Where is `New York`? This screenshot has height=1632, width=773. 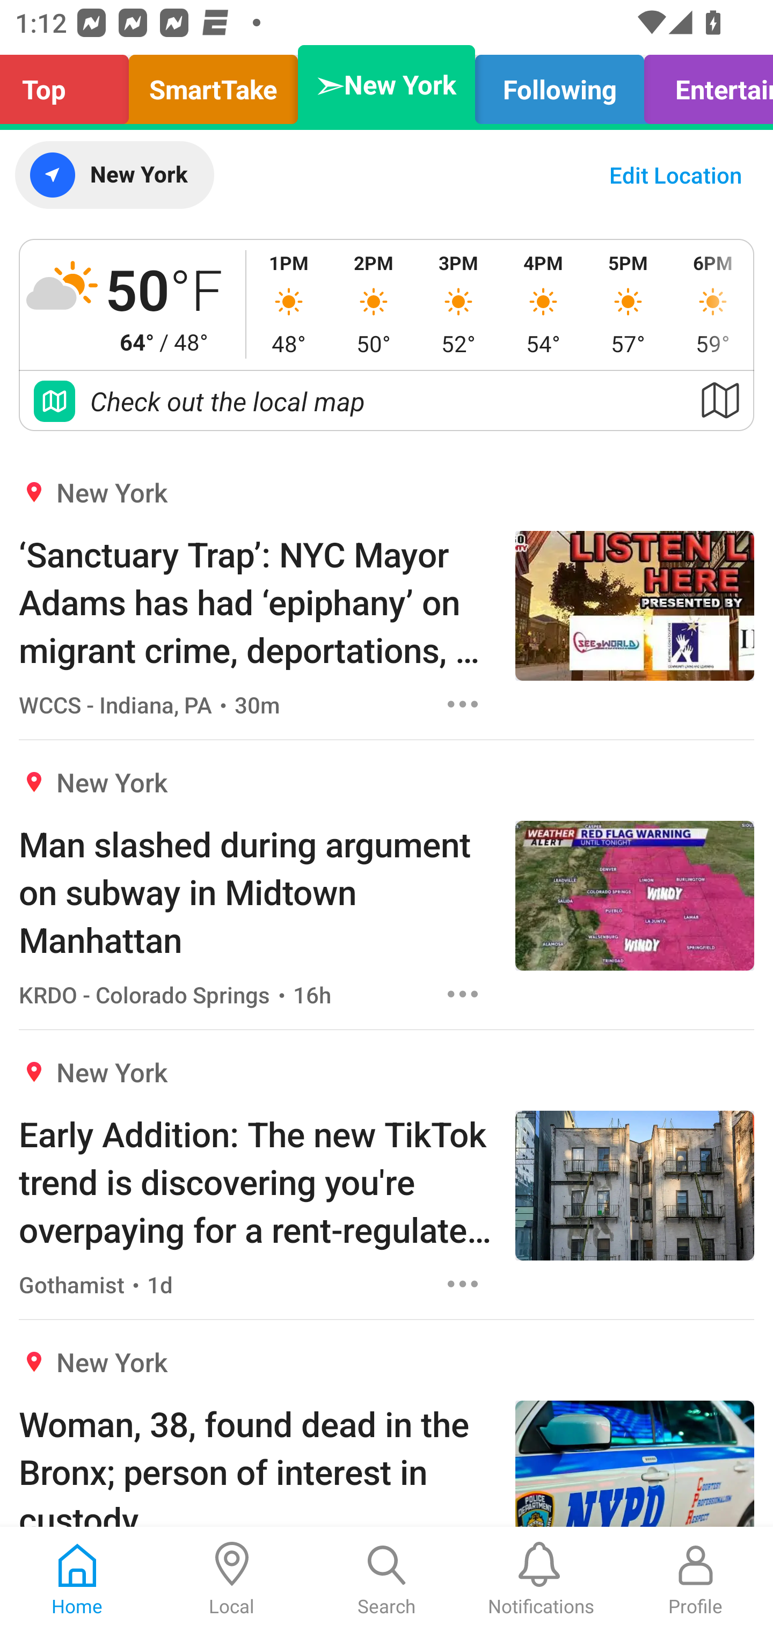 New York is located at coordinates (114, 175).